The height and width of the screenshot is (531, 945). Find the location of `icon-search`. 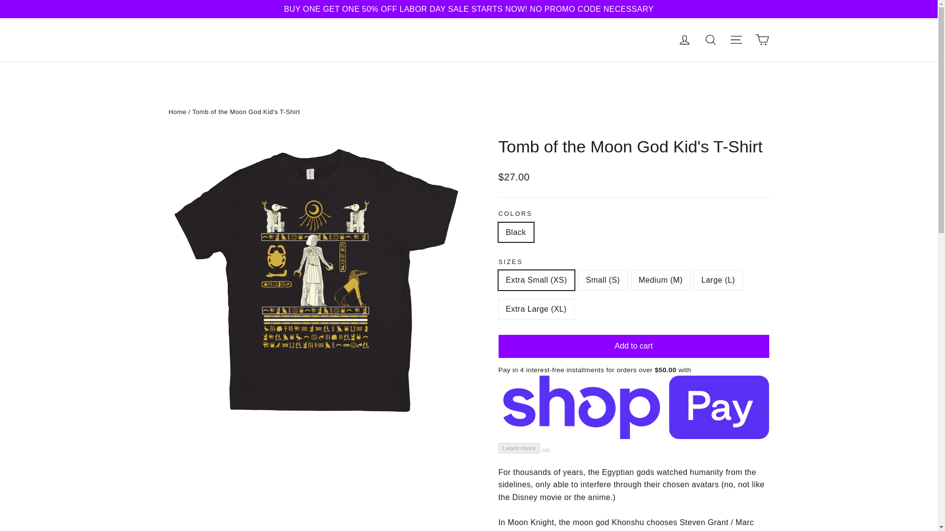

icon-search is located at coordinates (711, 39).